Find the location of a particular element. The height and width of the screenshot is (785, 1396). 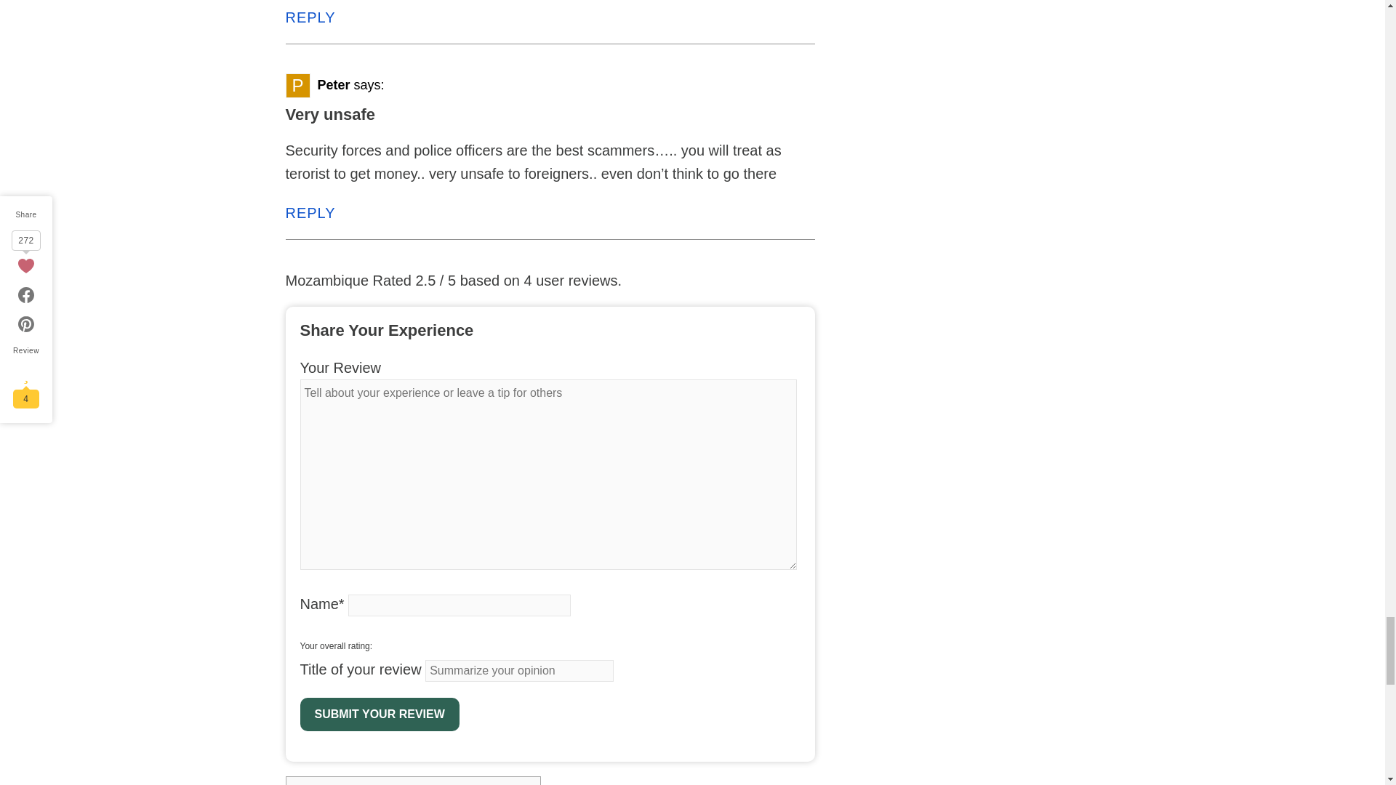

Submit Your Review is located at coordinates (380, 714).